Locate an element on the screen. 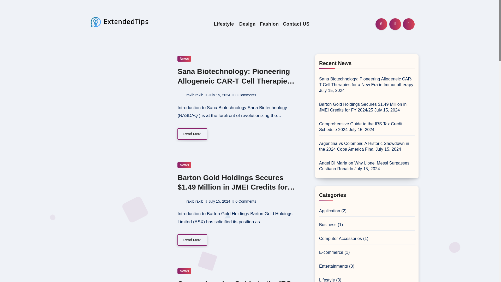 The width and height of the screenshot is (501, 282). Read More is located at coordinates (192, 134).